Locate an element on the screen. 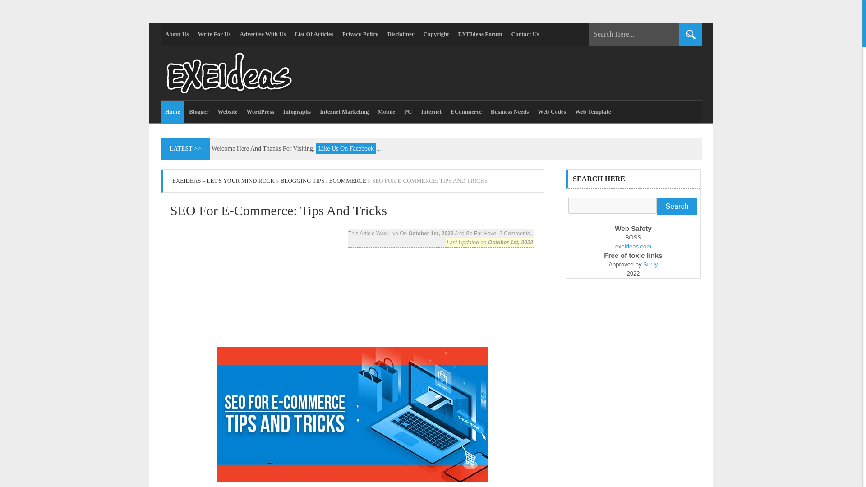 The height and width of the screenshot is (487, 866). EXEIdeas Forum is located at coordinates (480, 34).